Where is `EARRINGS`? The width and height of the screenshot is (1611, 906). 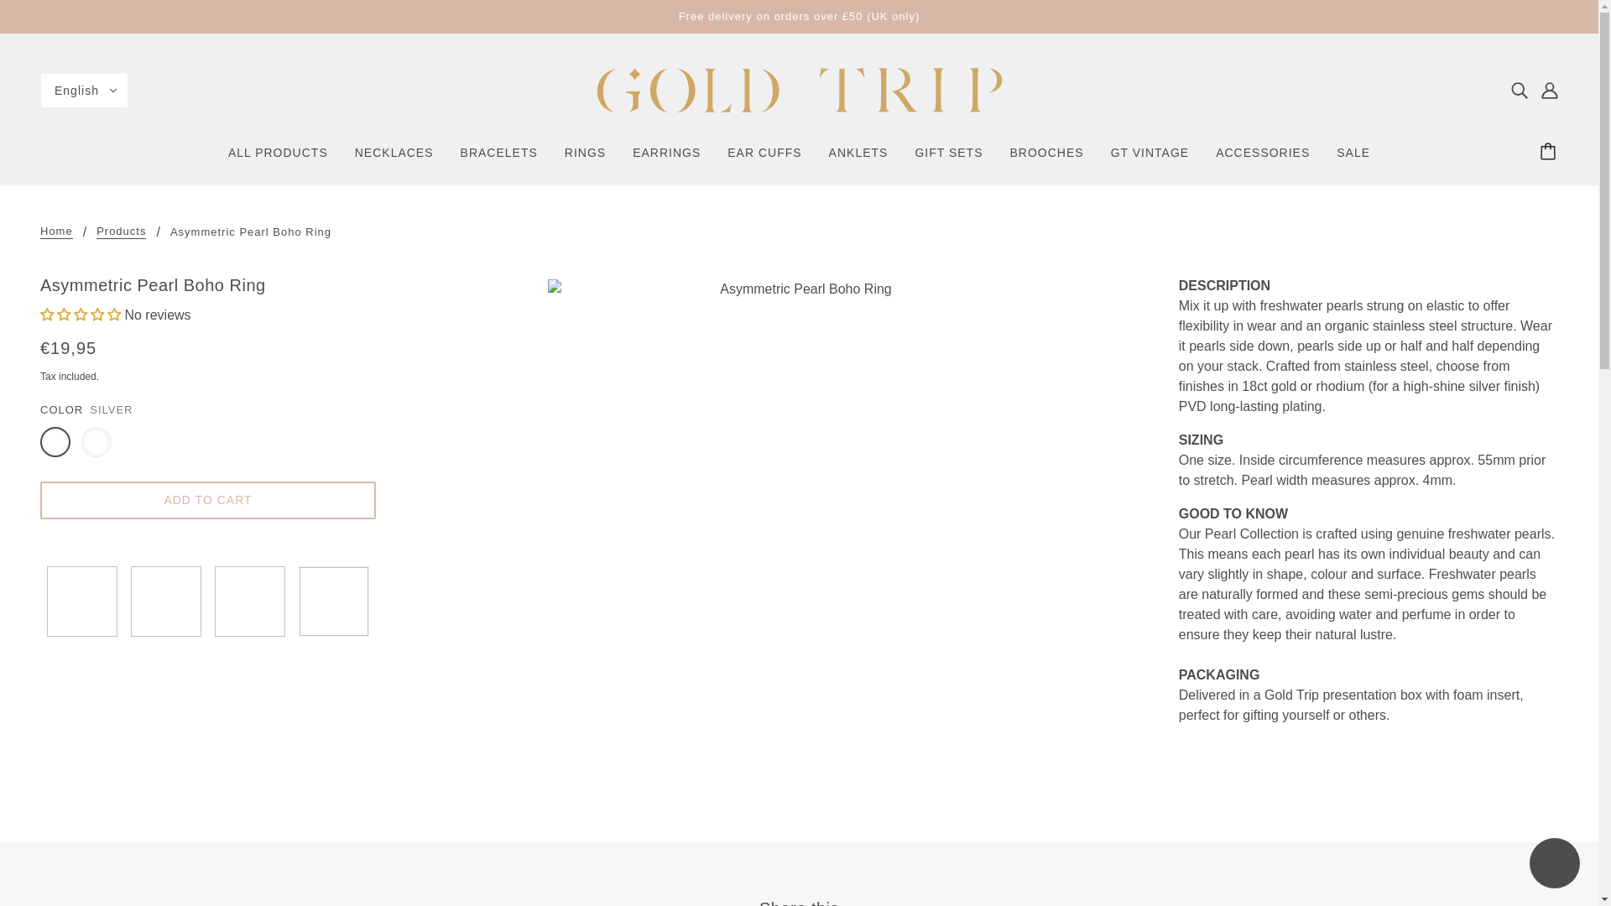
EARRINGS is located at coordinates (666, 159).